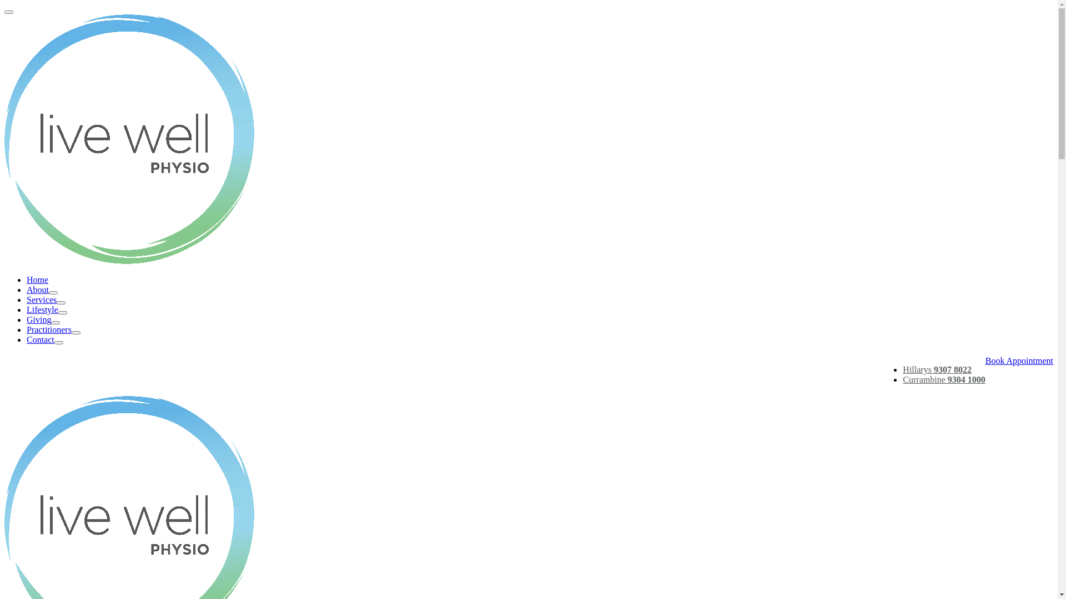 The height and width of the screenshot is (599, 1066). Describe the element at coordinates (47, 309) in the screenshot. I see `Lifestyle` at that location.